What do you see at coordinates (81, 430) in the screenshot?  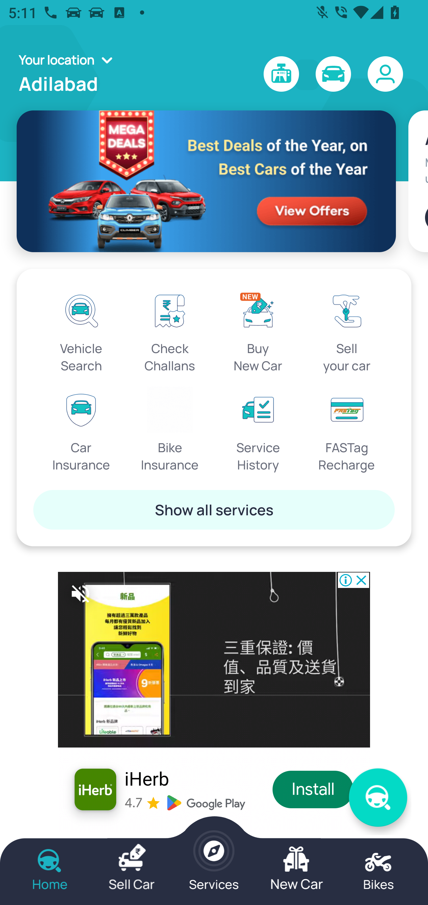 I see `Car
Insurance` at bounding box center [81, 430].